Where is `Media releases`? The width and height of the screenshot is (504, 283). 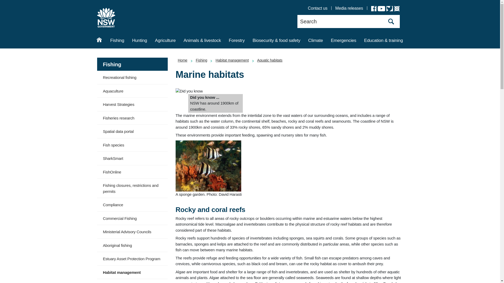 Media releases is located at coordinates (349, 8).